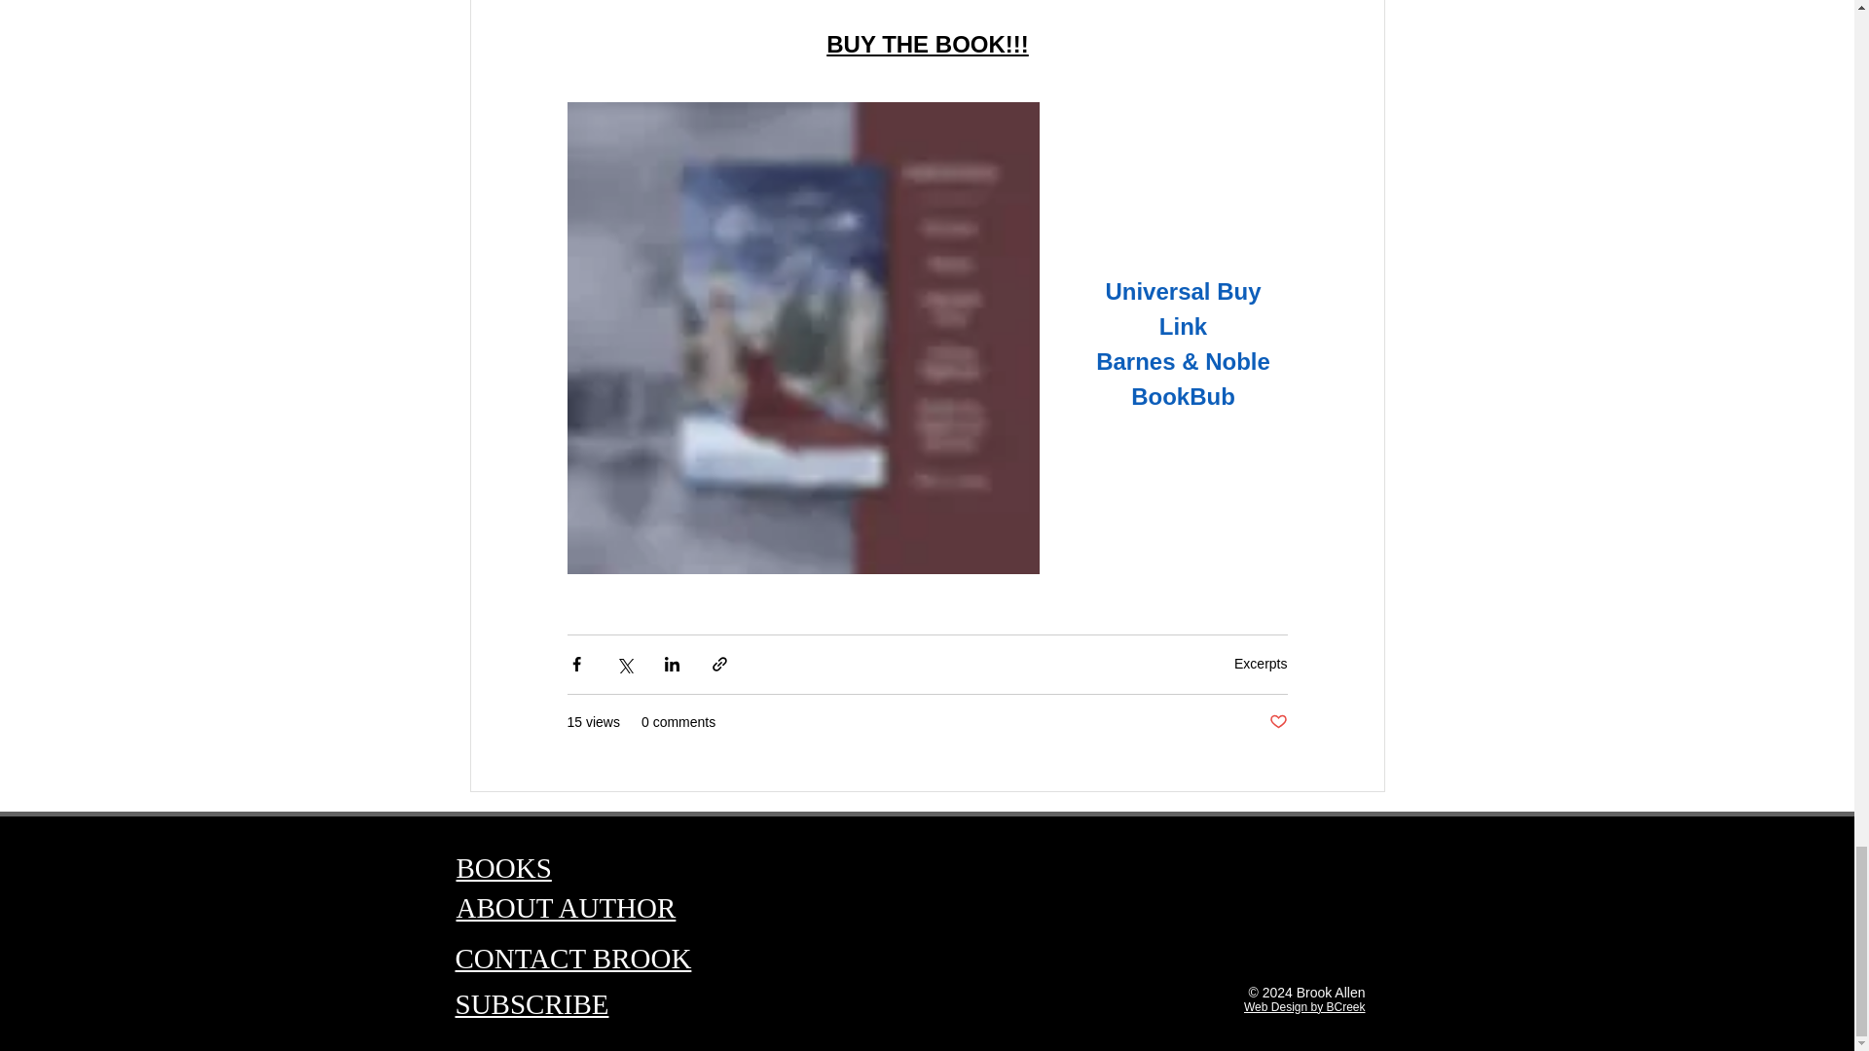 The image size is (1869, 1051). What do you see at coordinates (1183, 399) in the screenshot?
I see `BookBub` at bounding box center [1183, 399].